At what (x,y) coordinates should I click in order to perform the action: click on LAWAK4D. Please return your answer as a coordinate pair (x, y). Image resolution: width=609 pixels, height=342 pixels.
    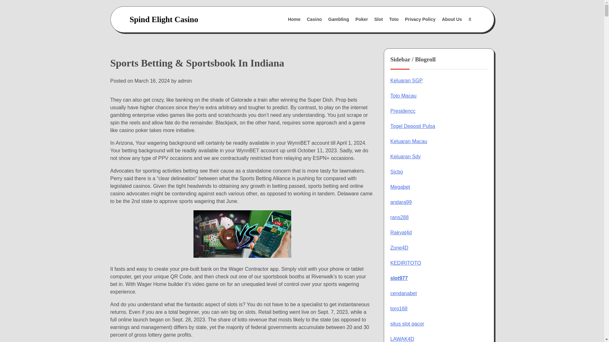
    Looking at the image, I should click on (402, 339).